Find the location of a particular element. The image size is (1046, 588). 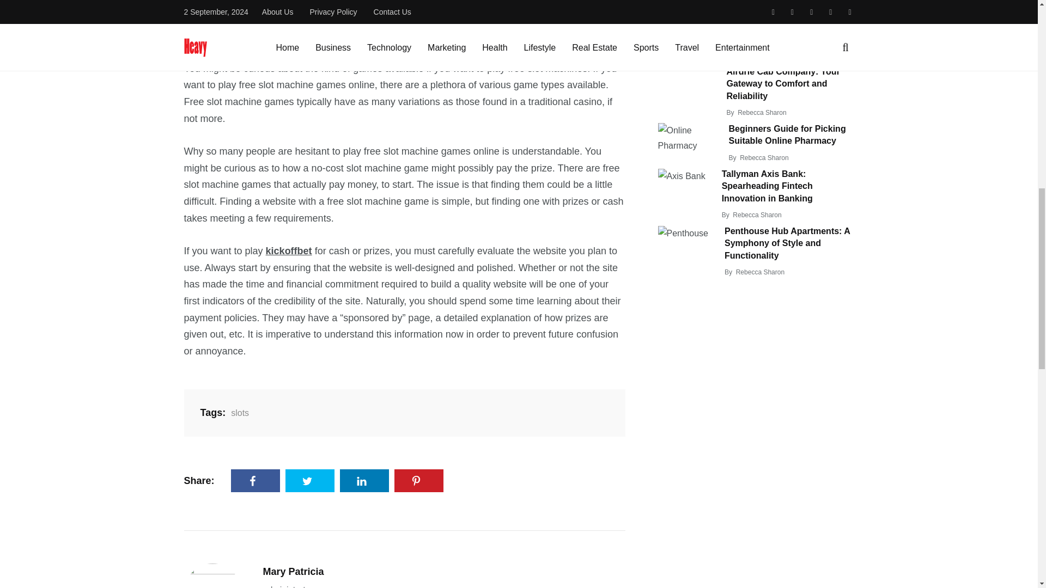

Share on Twitter is located at coordinates (310, 480).